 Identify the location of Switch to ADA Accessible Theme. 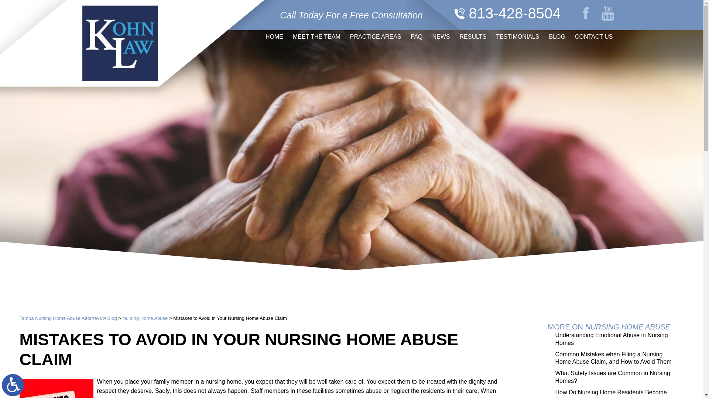
(13, 385).